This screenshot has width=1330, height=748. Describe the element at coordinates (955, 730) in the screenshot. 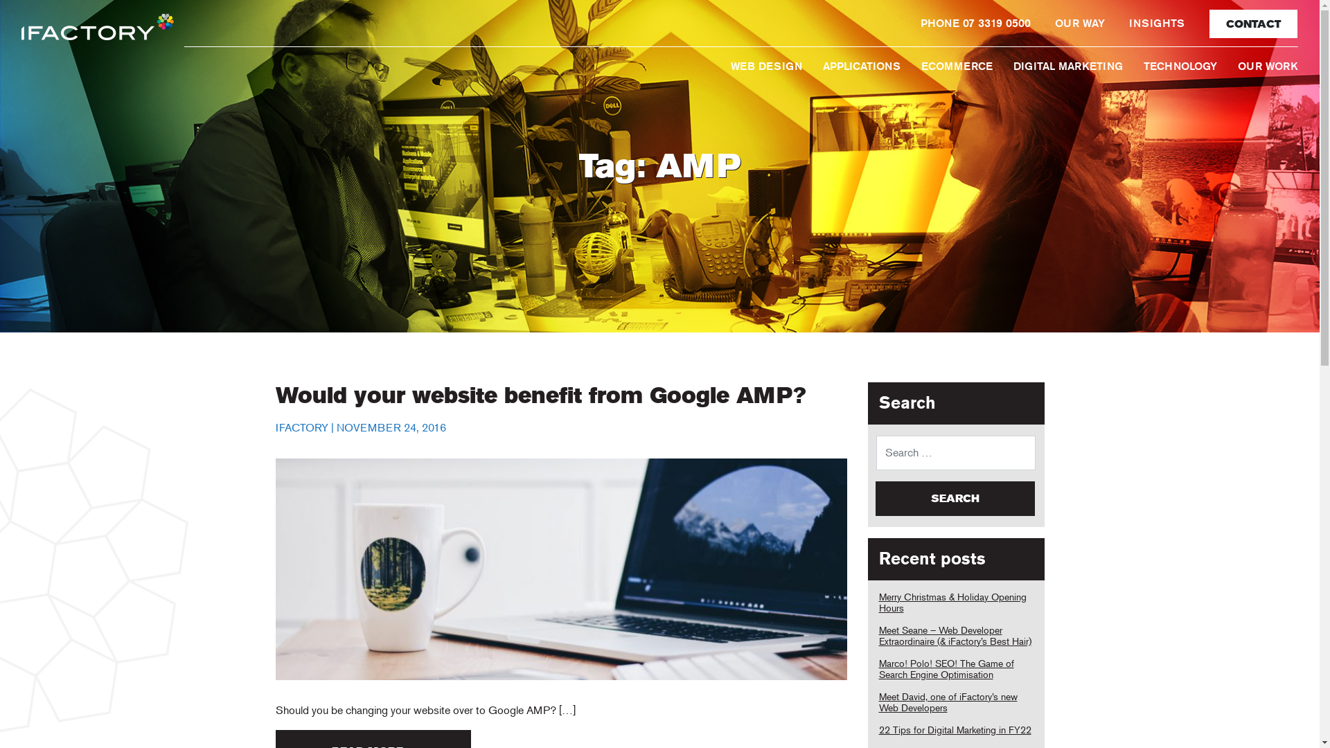

I see `22 Tips for Digital Marketing in FY22` at that location.